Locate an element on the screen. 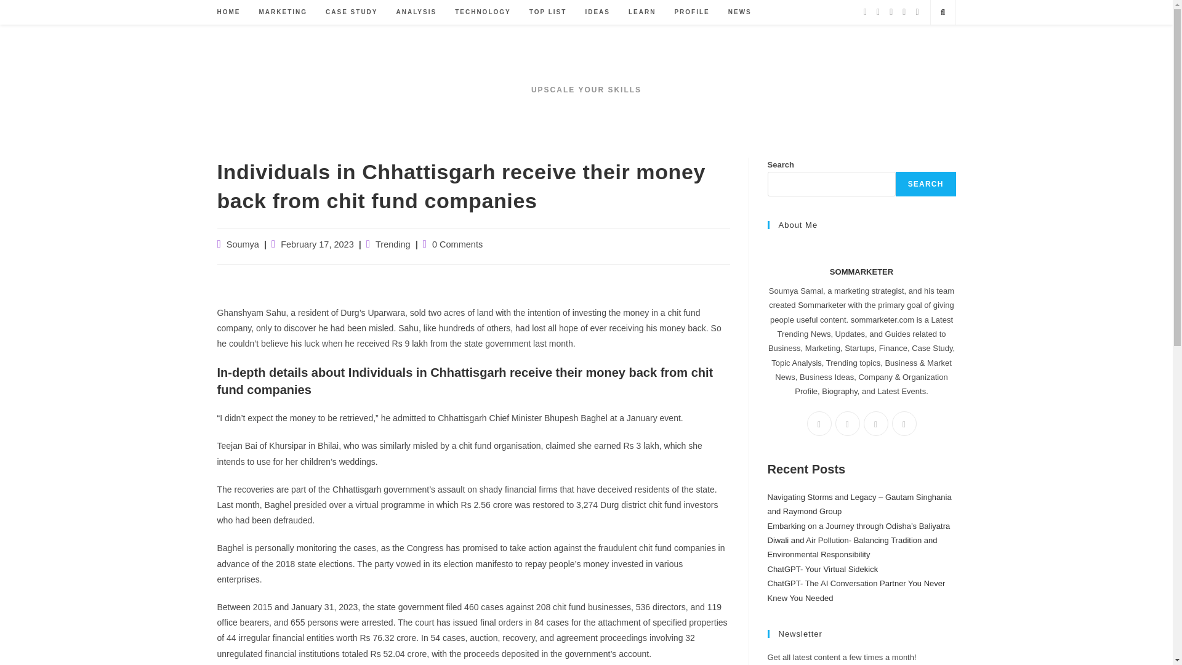 The width and height of the screenshot is (1182, 665). Posts by Soumya is located at coordinates (243, 244).